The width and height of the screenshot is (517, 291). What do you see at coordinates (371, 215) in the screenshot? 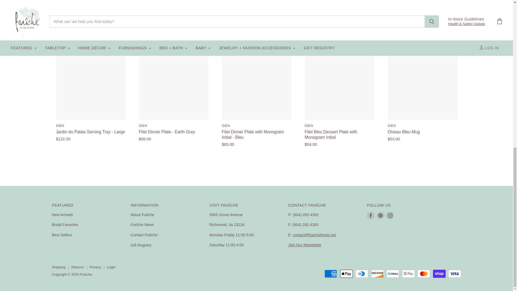
I see `Facebook` at bounding box center [371, 215].